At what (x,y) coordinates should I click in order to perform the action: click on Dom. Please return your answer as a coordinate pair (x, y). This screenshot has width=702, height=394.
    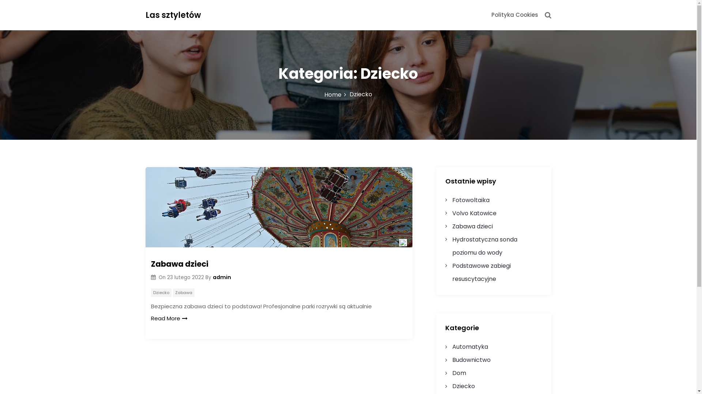
    Looking at the image, I should click on (459, 373).